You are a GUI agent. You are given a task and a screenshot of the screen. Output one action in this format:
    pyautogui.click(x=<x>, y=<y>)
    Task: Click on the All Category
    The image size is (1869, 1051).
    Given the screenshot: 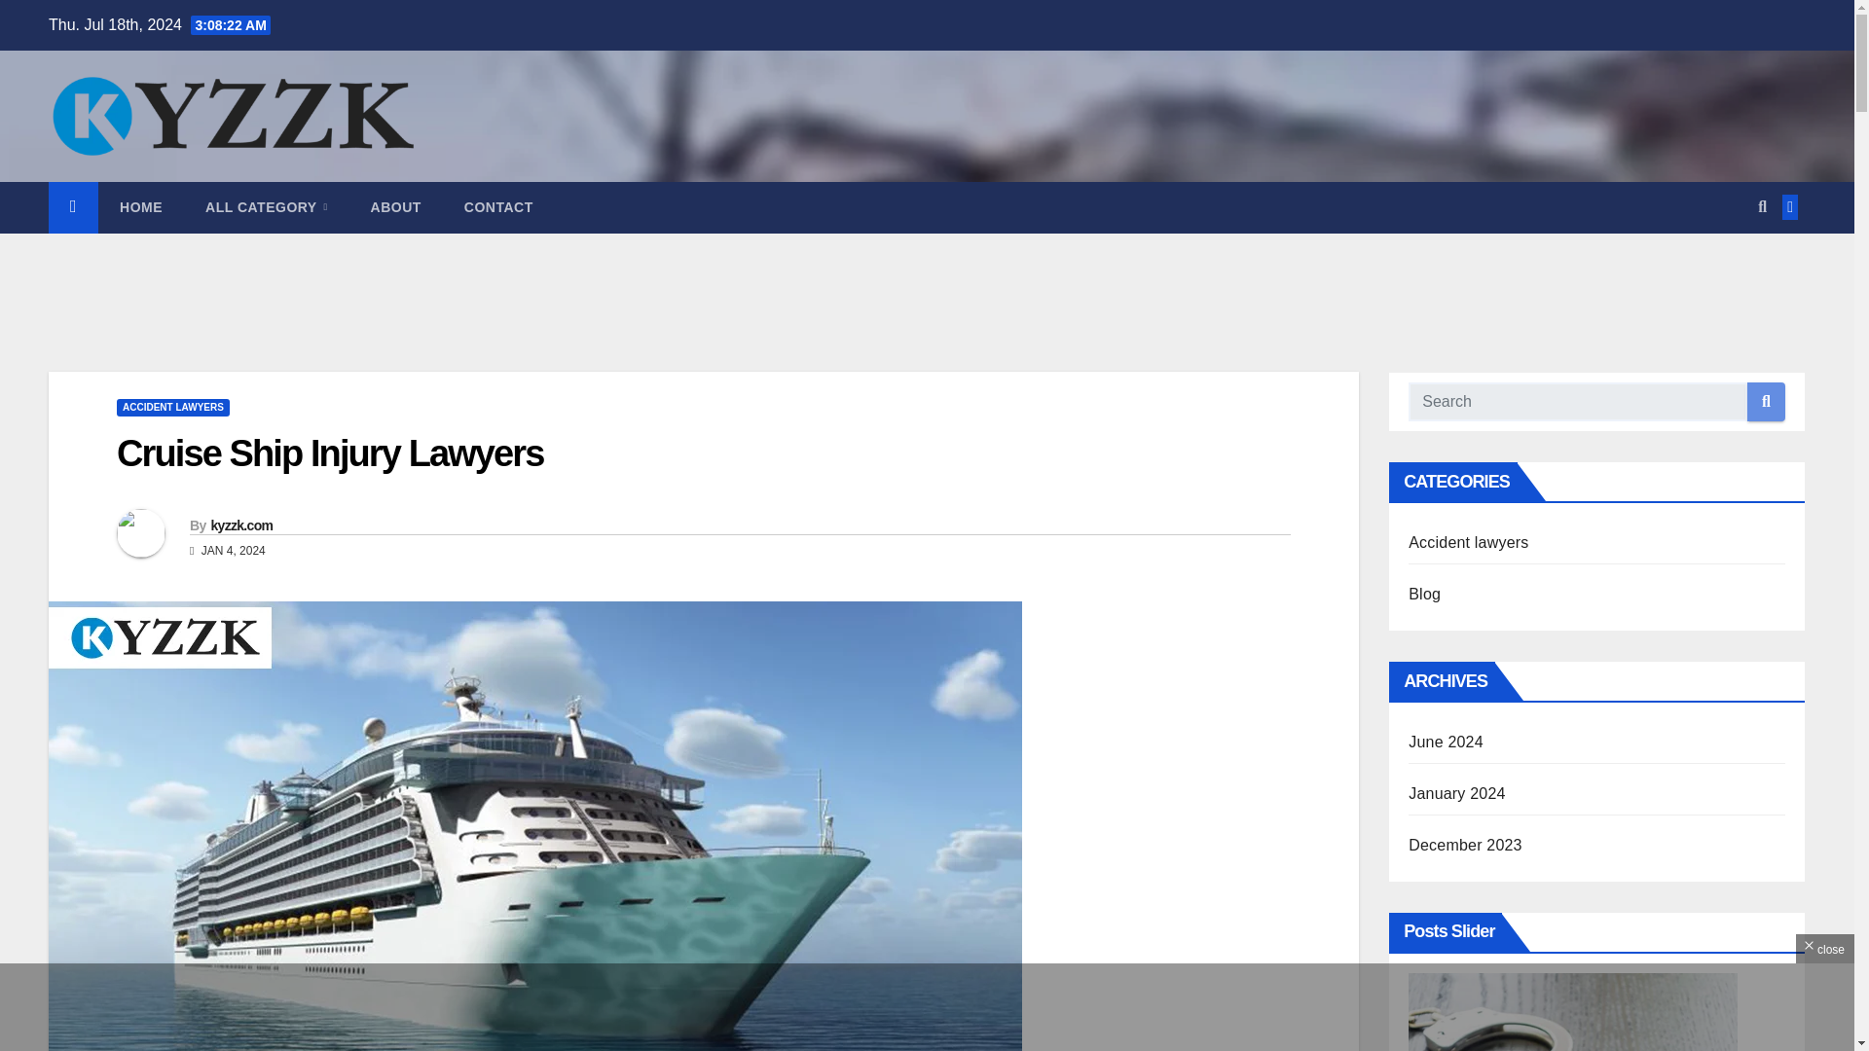 What is the action you would take?
    pyautogui.click(x=265, y=206)
    